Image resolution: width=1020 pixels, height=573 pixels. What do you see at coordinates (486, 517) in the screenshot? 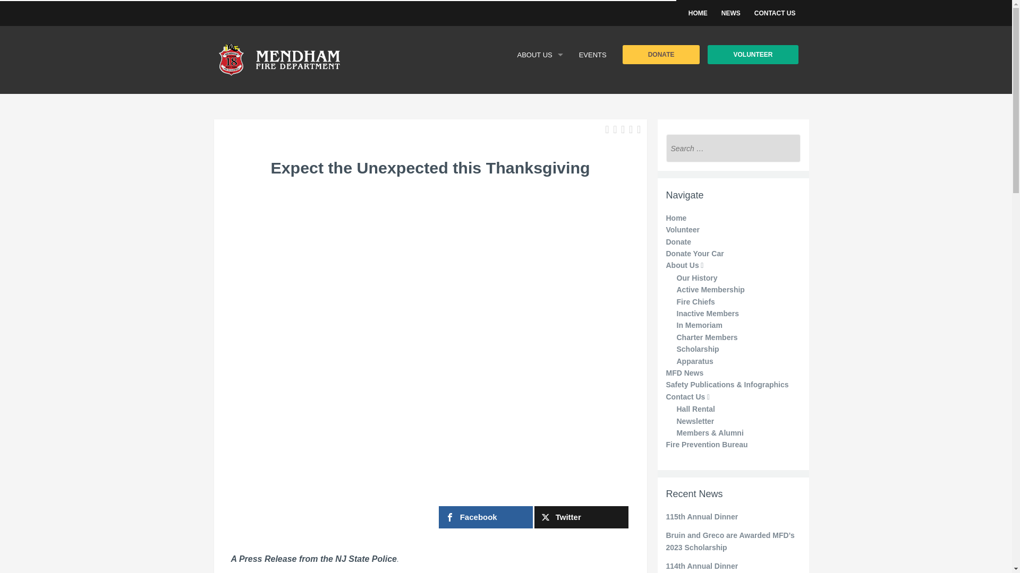
I see `Facebook` at bounding box center [486, 517].